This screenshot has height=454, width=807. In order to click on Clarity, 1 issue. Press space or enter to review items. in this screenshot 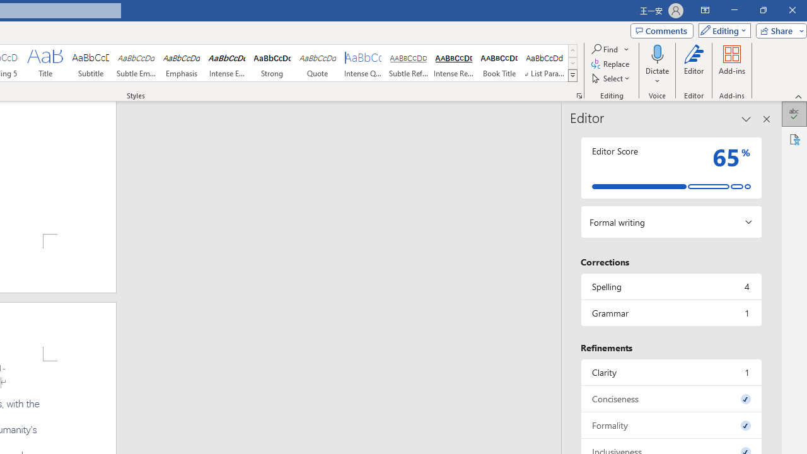, I will do `click(671, 372)`.